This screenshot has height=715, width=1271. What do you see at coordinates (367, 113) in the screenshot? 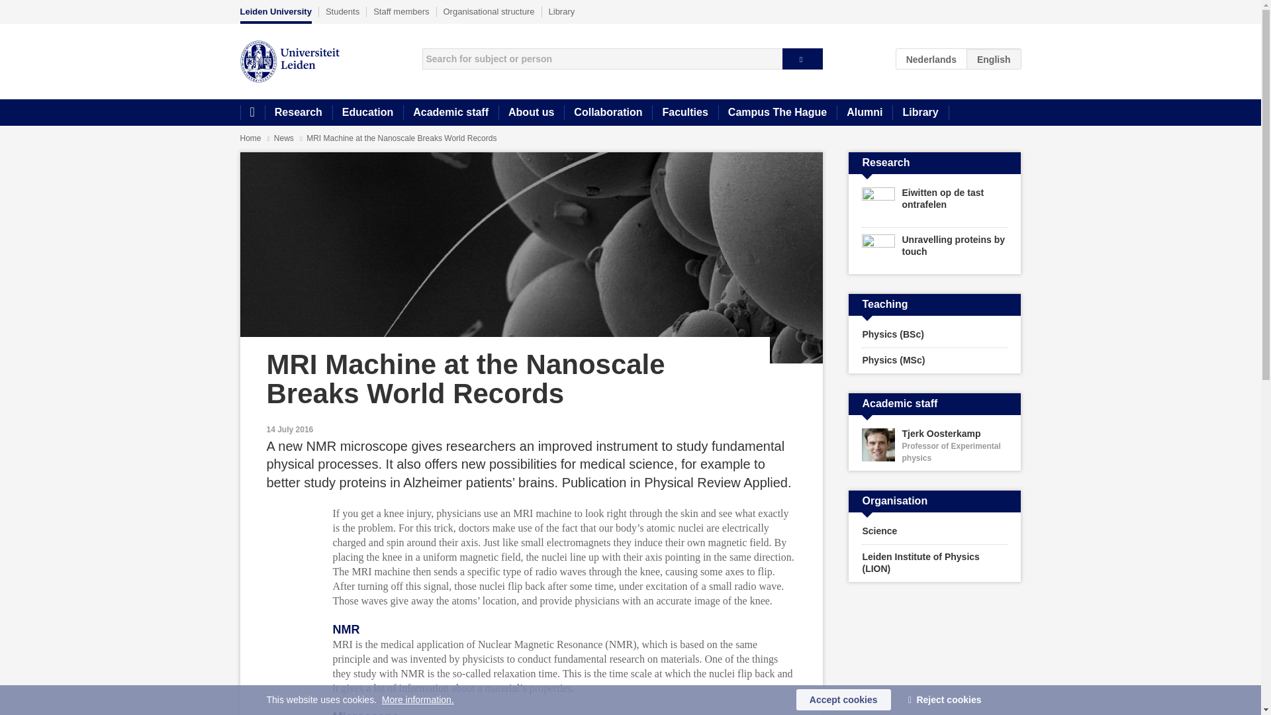
I see `Education` at bounding box center [367, 113].